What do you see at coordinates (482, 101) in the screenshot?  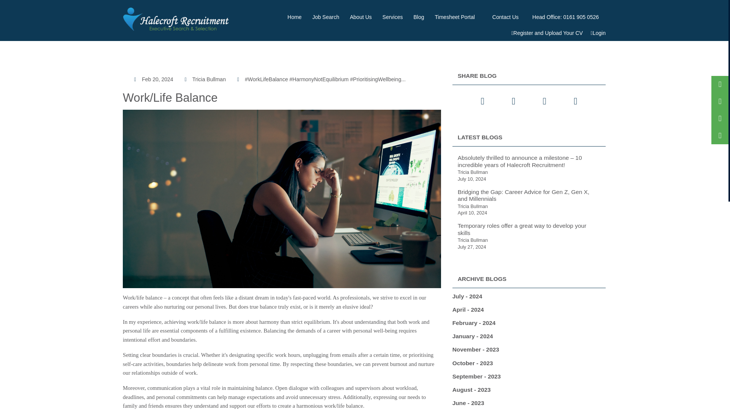 I see `Twitter` at bounding box center [482, 101].